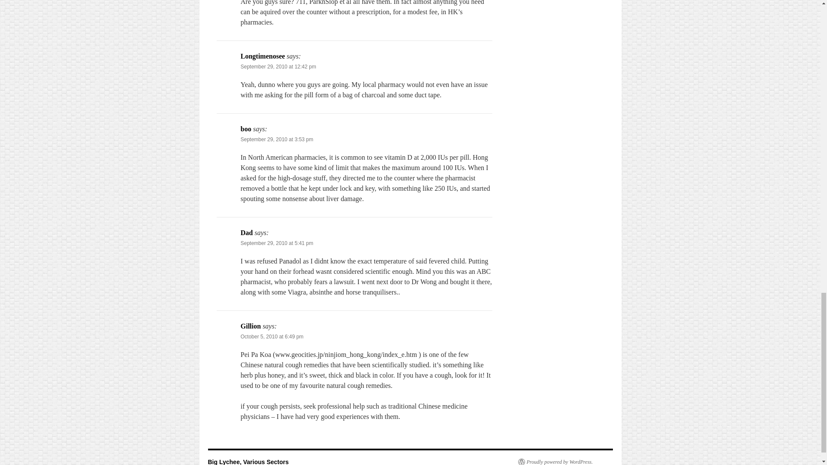 This screenshot has width=827, height=465. What do you see at coordinates (278, 66) in the screenshot?
I see `September 29, 2010 at 12:42 pm` at bounding box center [278, 66].